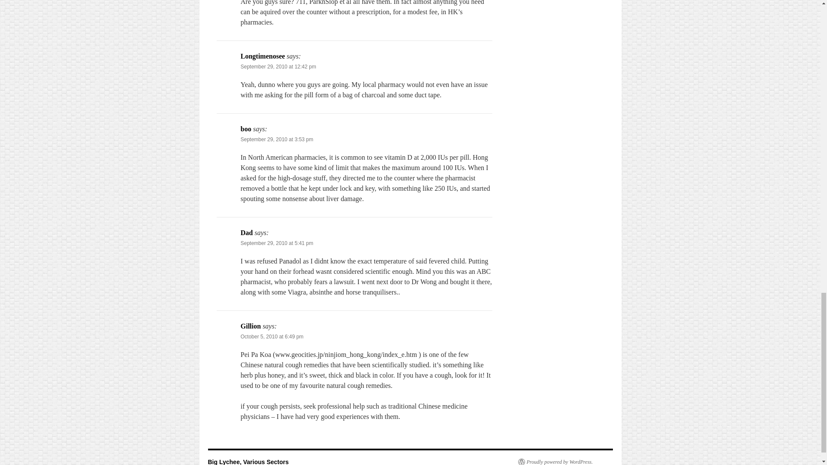 This screenshot has width=827, height=465. What do you see at coordinates (278, 66) in the screenshot?
I see `September 29, 2010 at 12:42 pm` at bounding box center [278, 66].